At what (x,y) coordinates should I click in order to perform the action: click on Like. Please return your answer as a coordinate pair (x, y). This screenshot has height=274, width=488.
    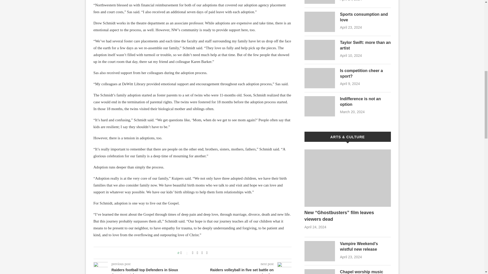
    Looking at the image, I should click on (185, 253).